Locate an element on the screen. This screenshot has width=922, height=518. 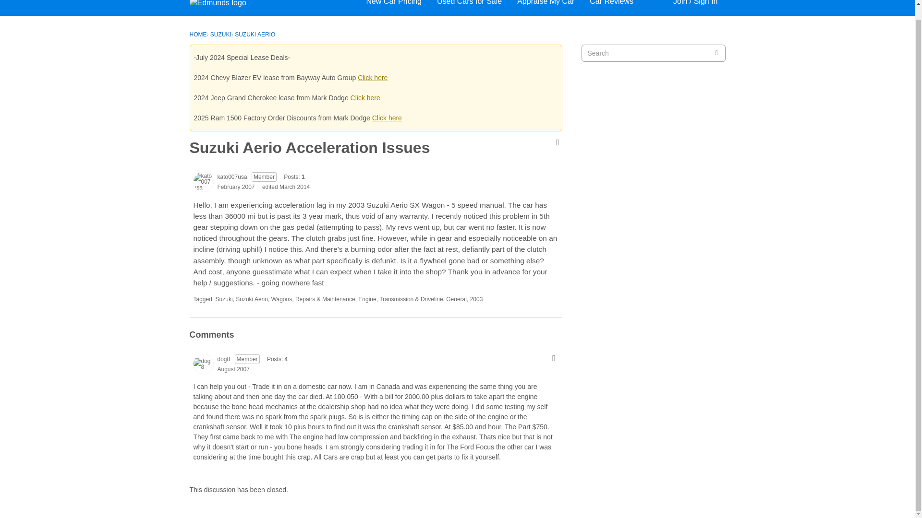
Suzuki is located at coordinates (224, 299).